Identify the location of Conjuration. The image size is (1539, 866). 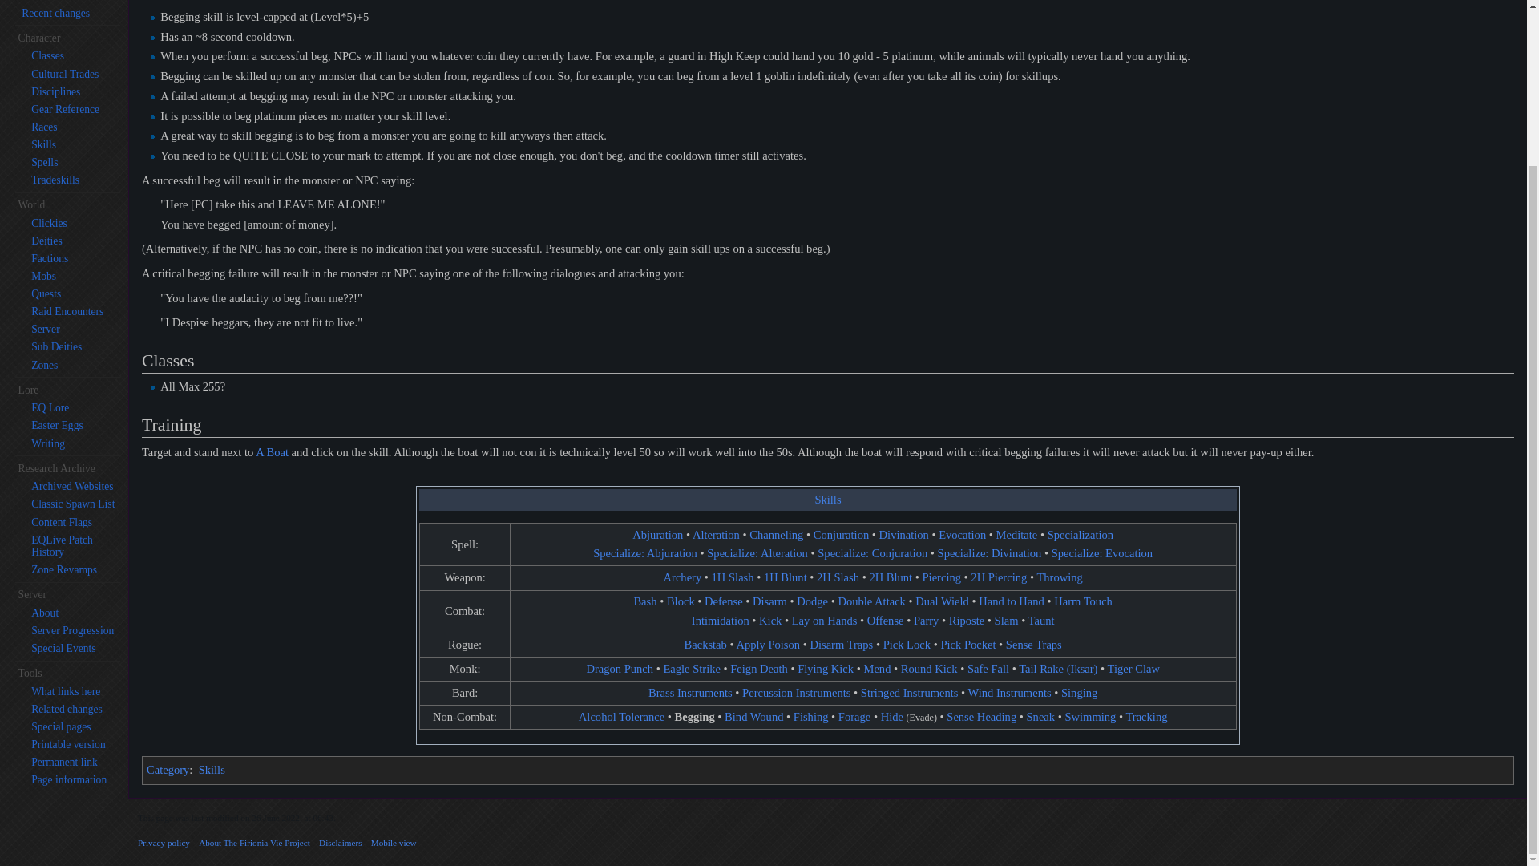
(842, 534).